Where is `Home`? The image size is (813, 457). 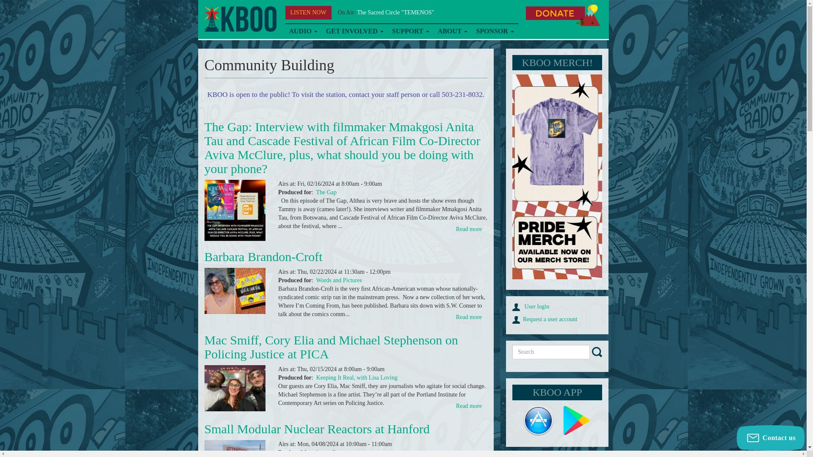
Home is located at coordinates (240, 19).